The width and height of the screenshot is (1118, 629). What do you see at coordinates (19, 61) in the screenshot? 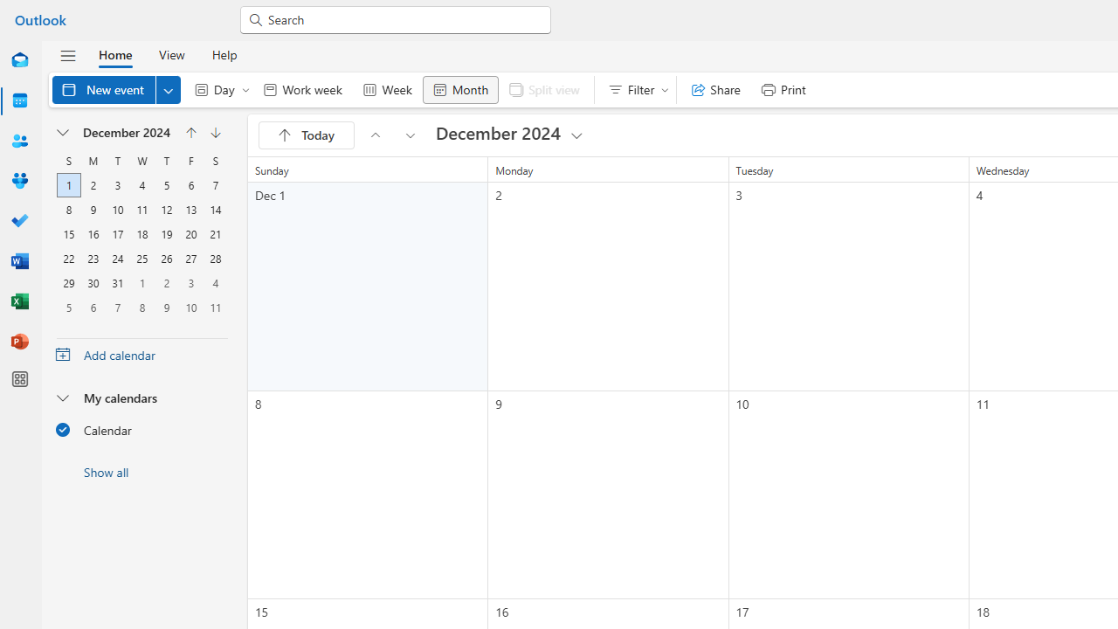
I see `Mail` at bounding box center [19, 61].